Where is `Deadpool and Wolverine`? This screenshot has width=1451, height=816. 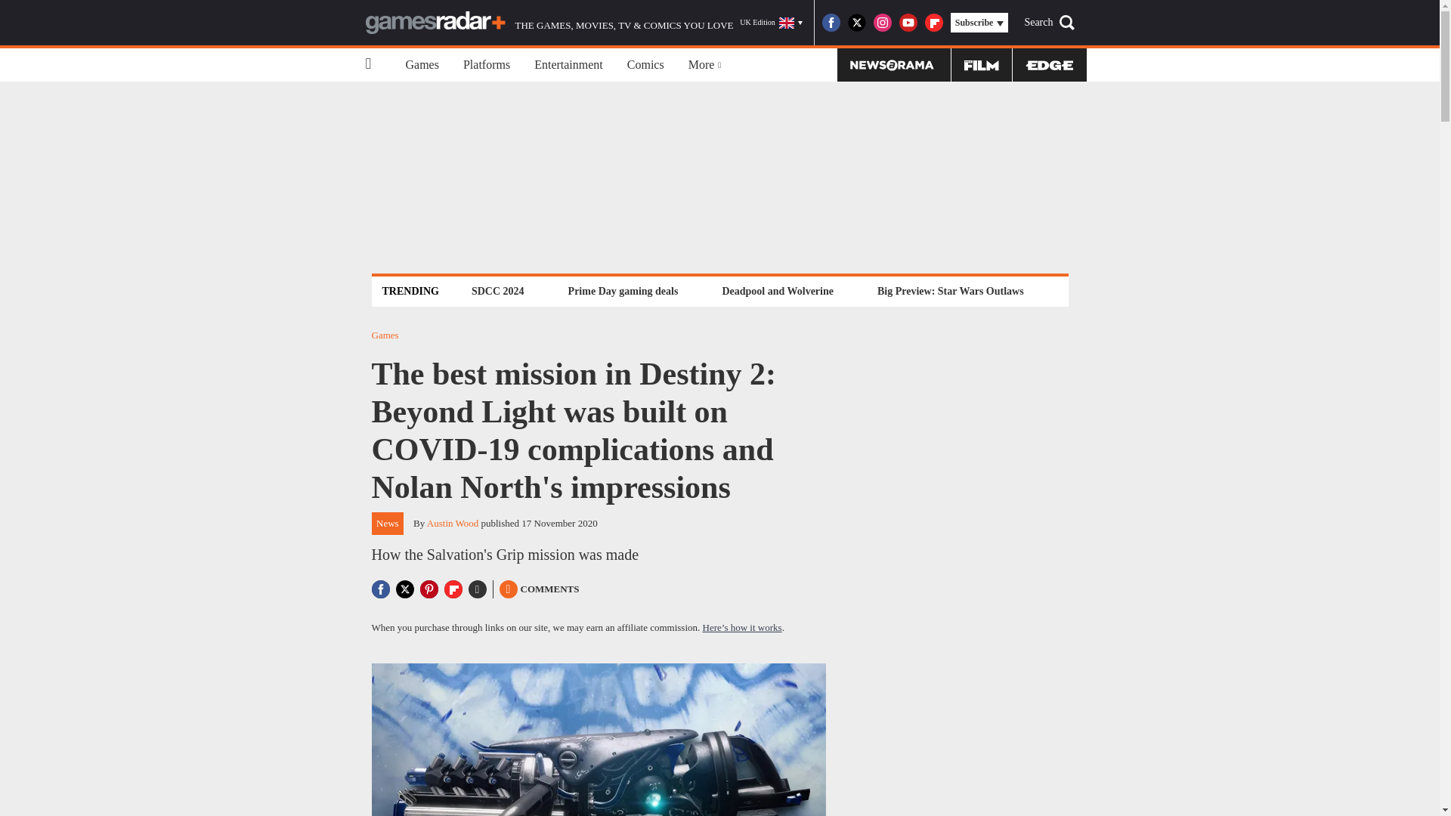 Deadpool and Wolverine is located at coordinates (777, 291).